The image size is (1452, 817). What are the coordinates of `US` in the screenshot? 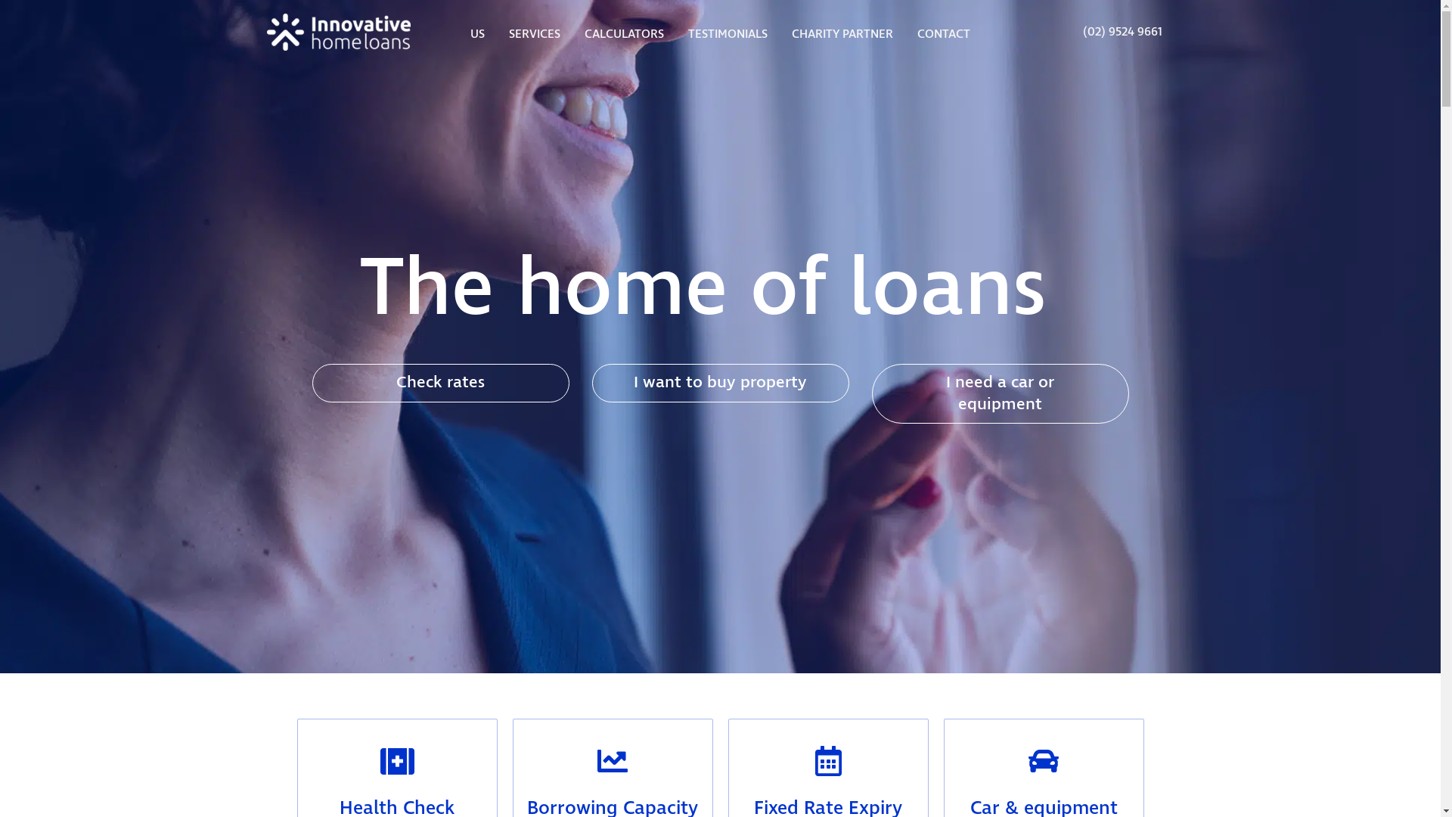 It's located at (478, 35).